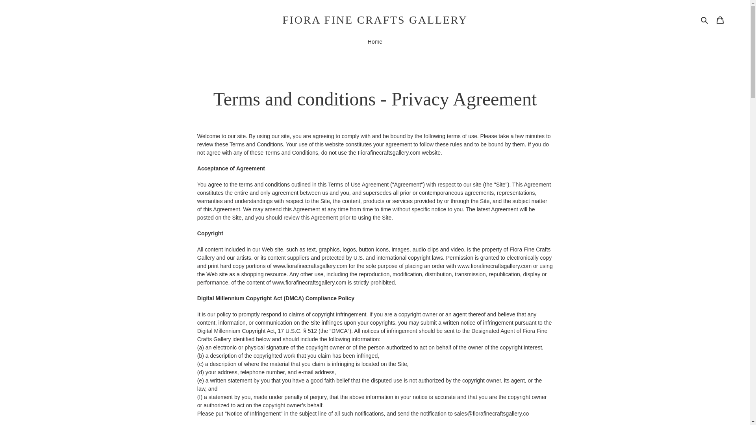  I want to click on Home, so click(375, 42).